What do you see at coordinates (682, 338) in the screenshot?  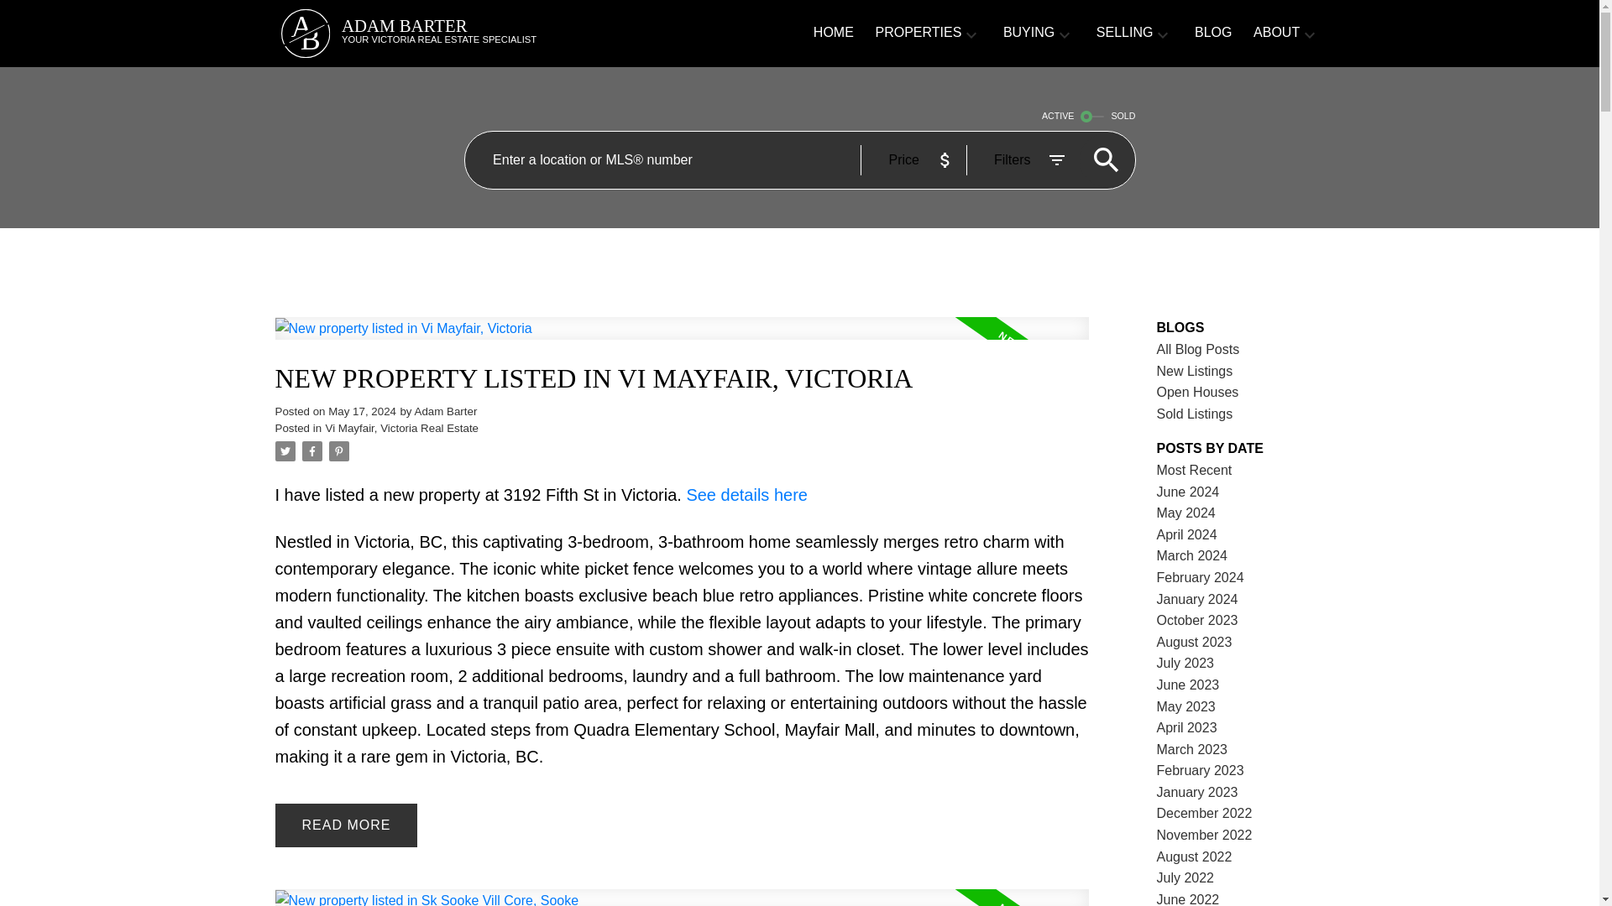 I see `HOME` at bounding box center [682, 338].